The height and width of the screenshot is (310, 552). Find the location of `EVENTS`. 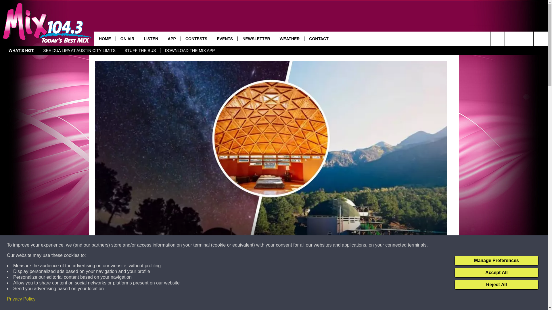

EVENTS is located at coordinates (225, 38).